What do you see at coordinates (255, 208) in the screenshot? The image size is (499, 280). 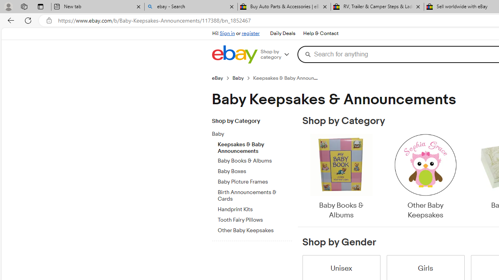 I see `Handprint Kits` at bounding box center [255, 208].